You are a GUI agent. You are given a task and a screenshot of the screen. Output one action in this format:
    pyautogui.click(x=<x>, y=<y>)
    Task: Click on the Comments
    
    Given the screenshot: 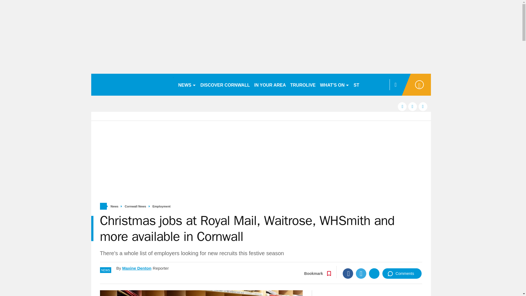 What is the action you would take?
    pyautogui.click(x=402, y=274)
    